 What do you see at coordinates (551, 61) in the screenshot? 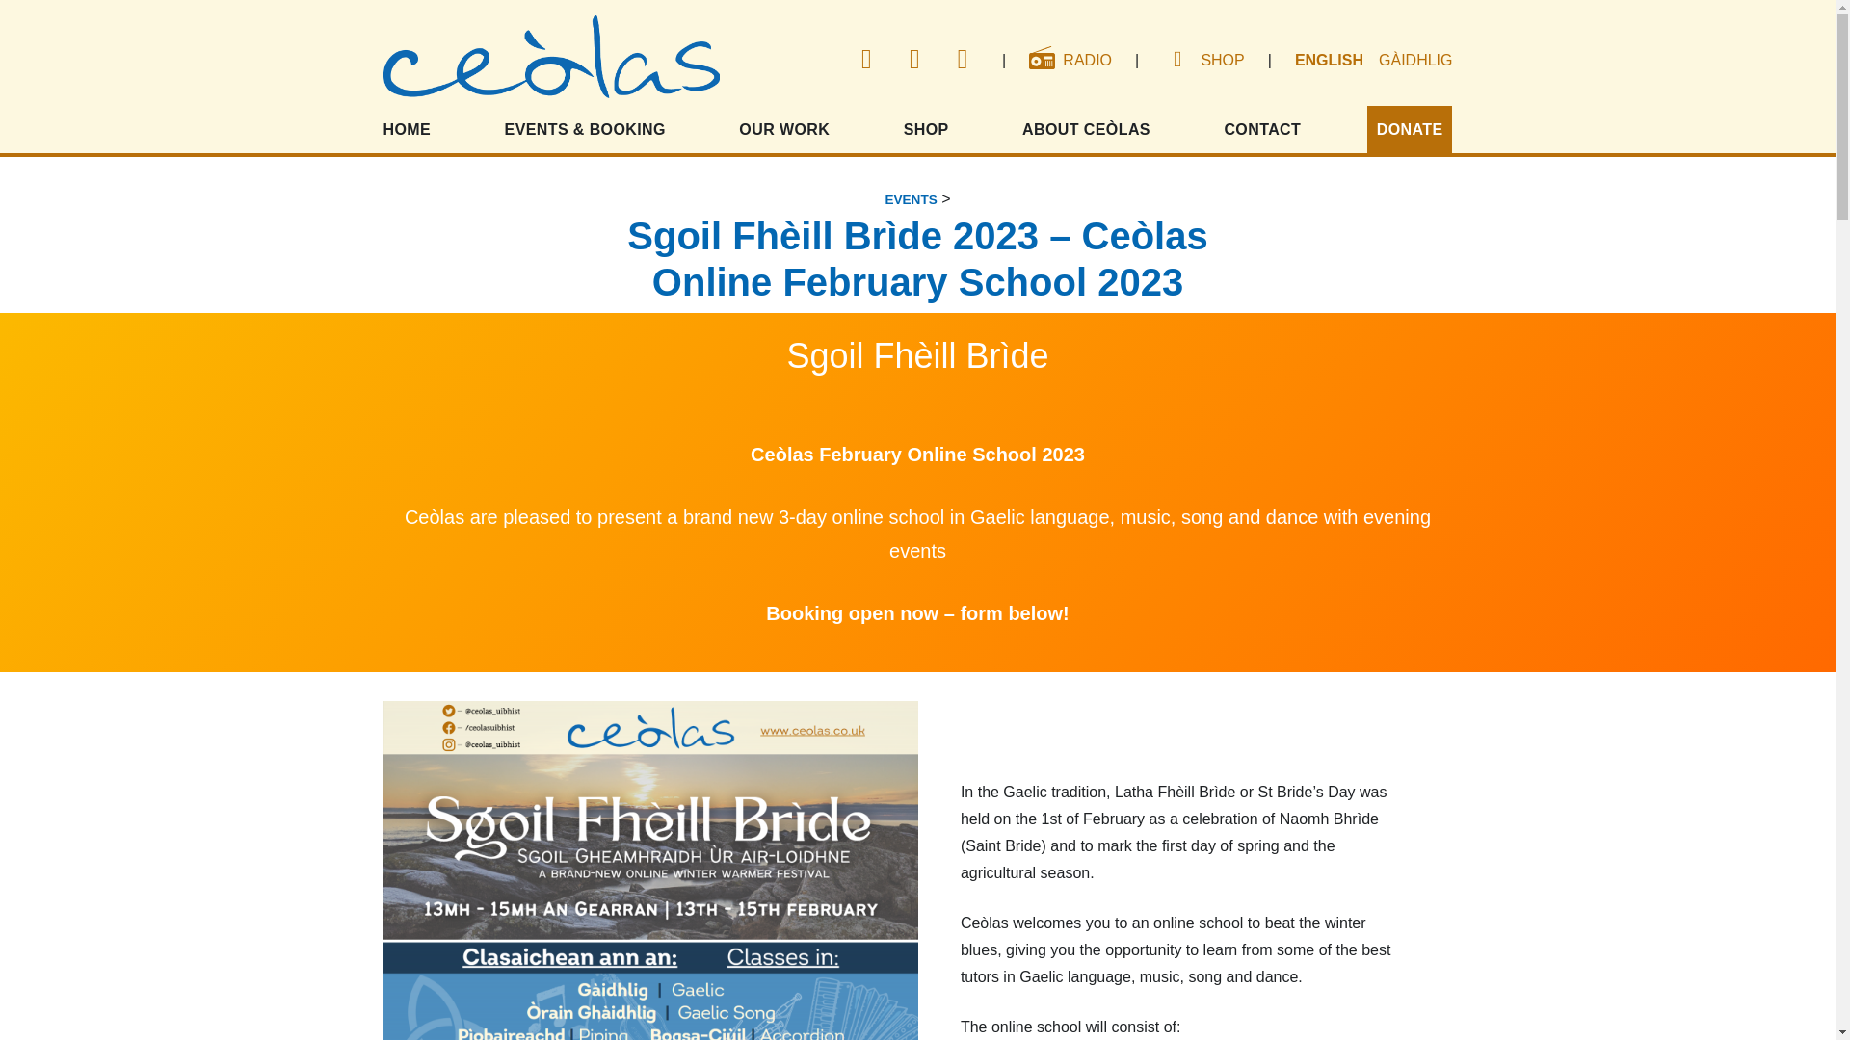
I see `Ceolas Uibhist` at bounding box center [551, 61].